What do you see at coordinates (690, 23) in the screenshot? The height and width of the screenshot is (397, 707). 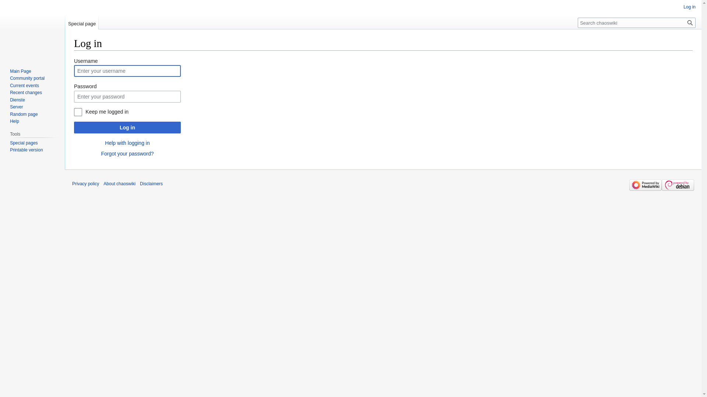 I see `Search the pages for this text` at bounding box center [690, 23].